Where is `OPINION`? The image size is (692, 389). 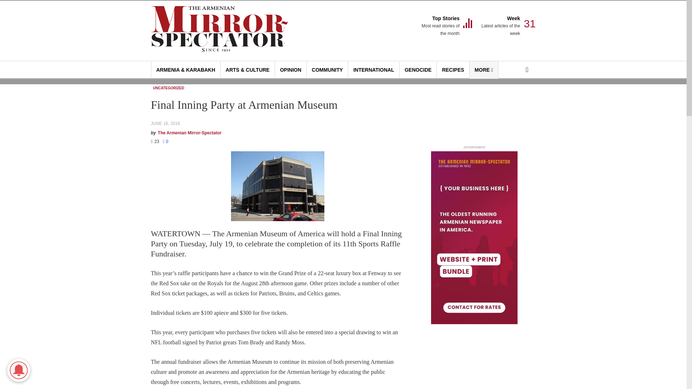
OPINION is located at coordinates (453, 70).